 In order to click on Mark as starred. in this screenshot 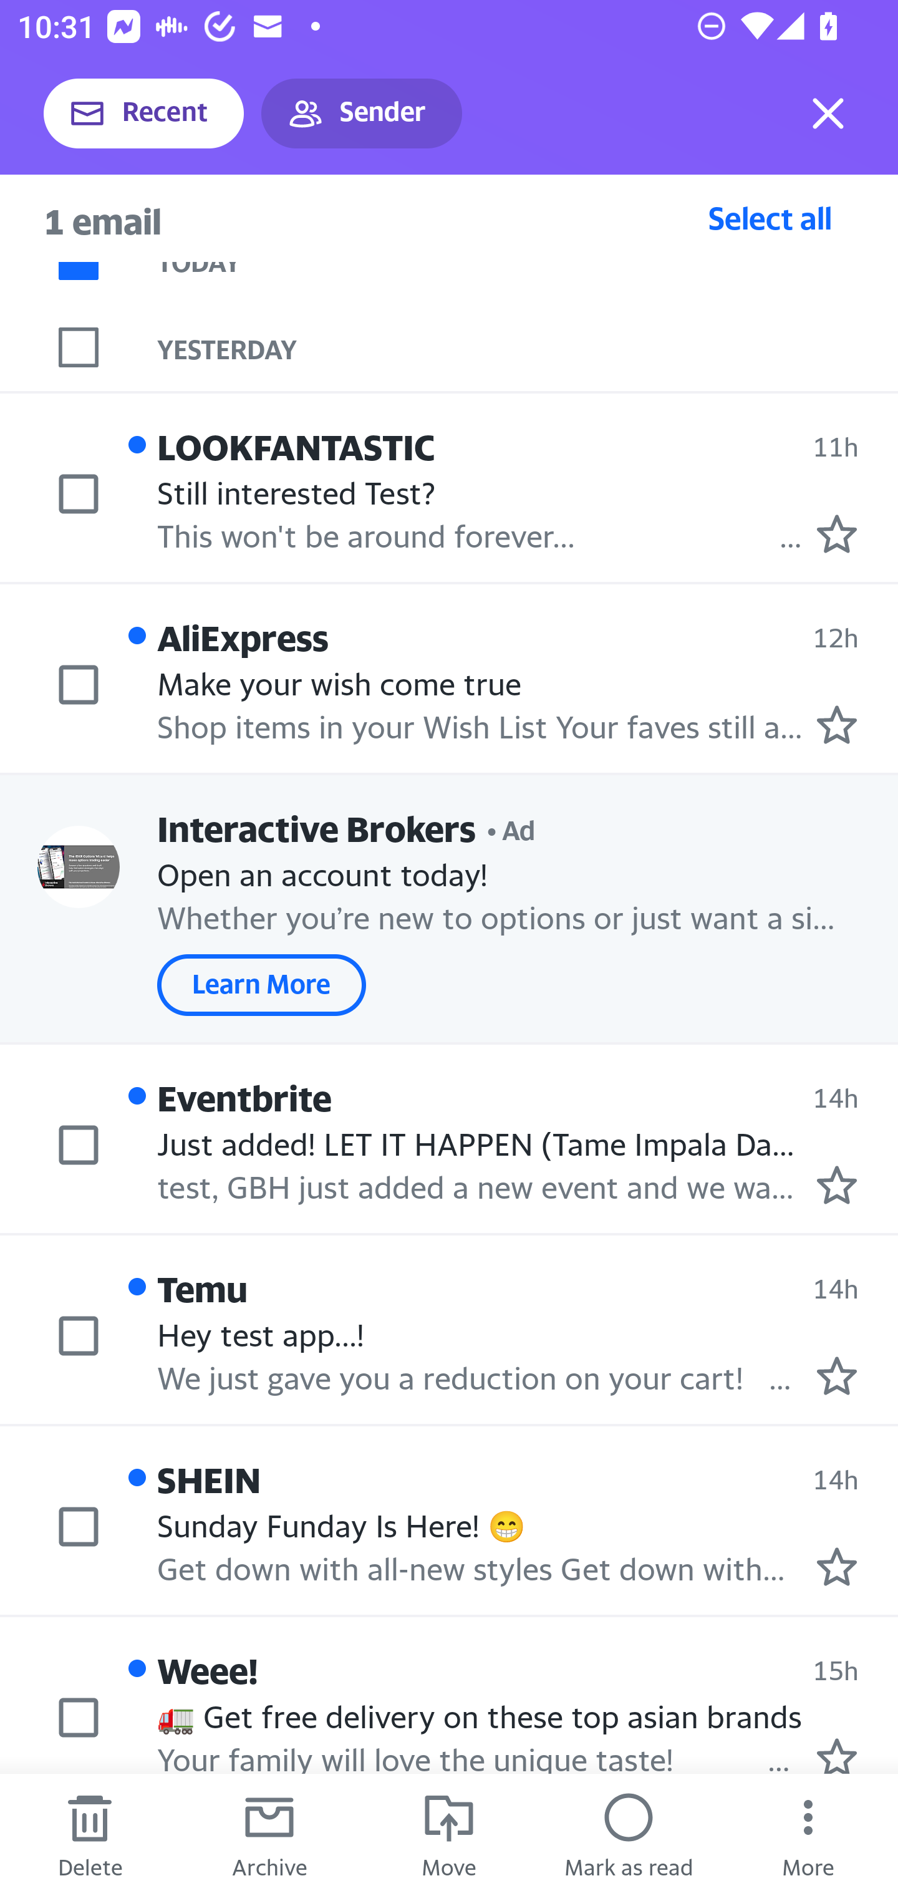, I will do `click(837, 725)`.